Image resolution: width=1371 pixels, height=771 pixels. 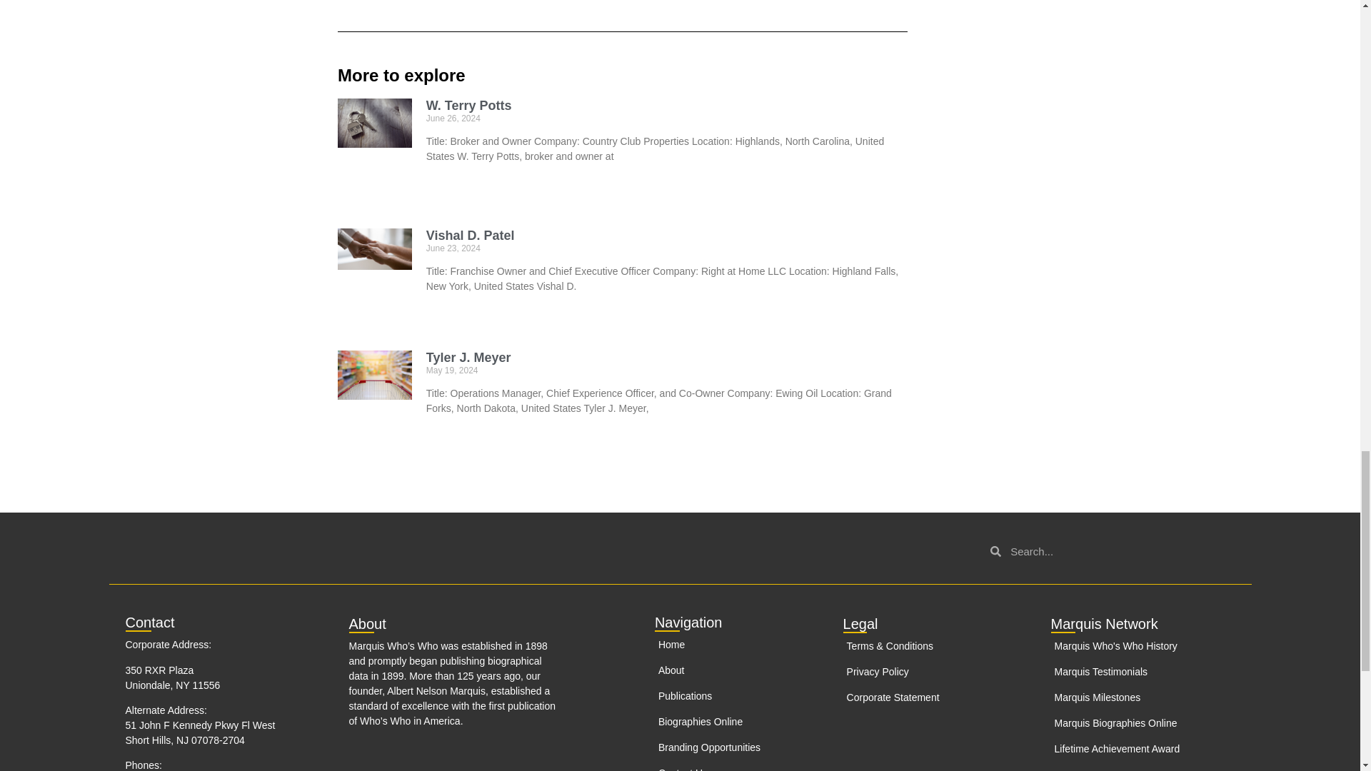 What do you see at coordinates (723, 747) in the screenshot?
I see `Branding Opportunities` at bounding box center [723, 747].